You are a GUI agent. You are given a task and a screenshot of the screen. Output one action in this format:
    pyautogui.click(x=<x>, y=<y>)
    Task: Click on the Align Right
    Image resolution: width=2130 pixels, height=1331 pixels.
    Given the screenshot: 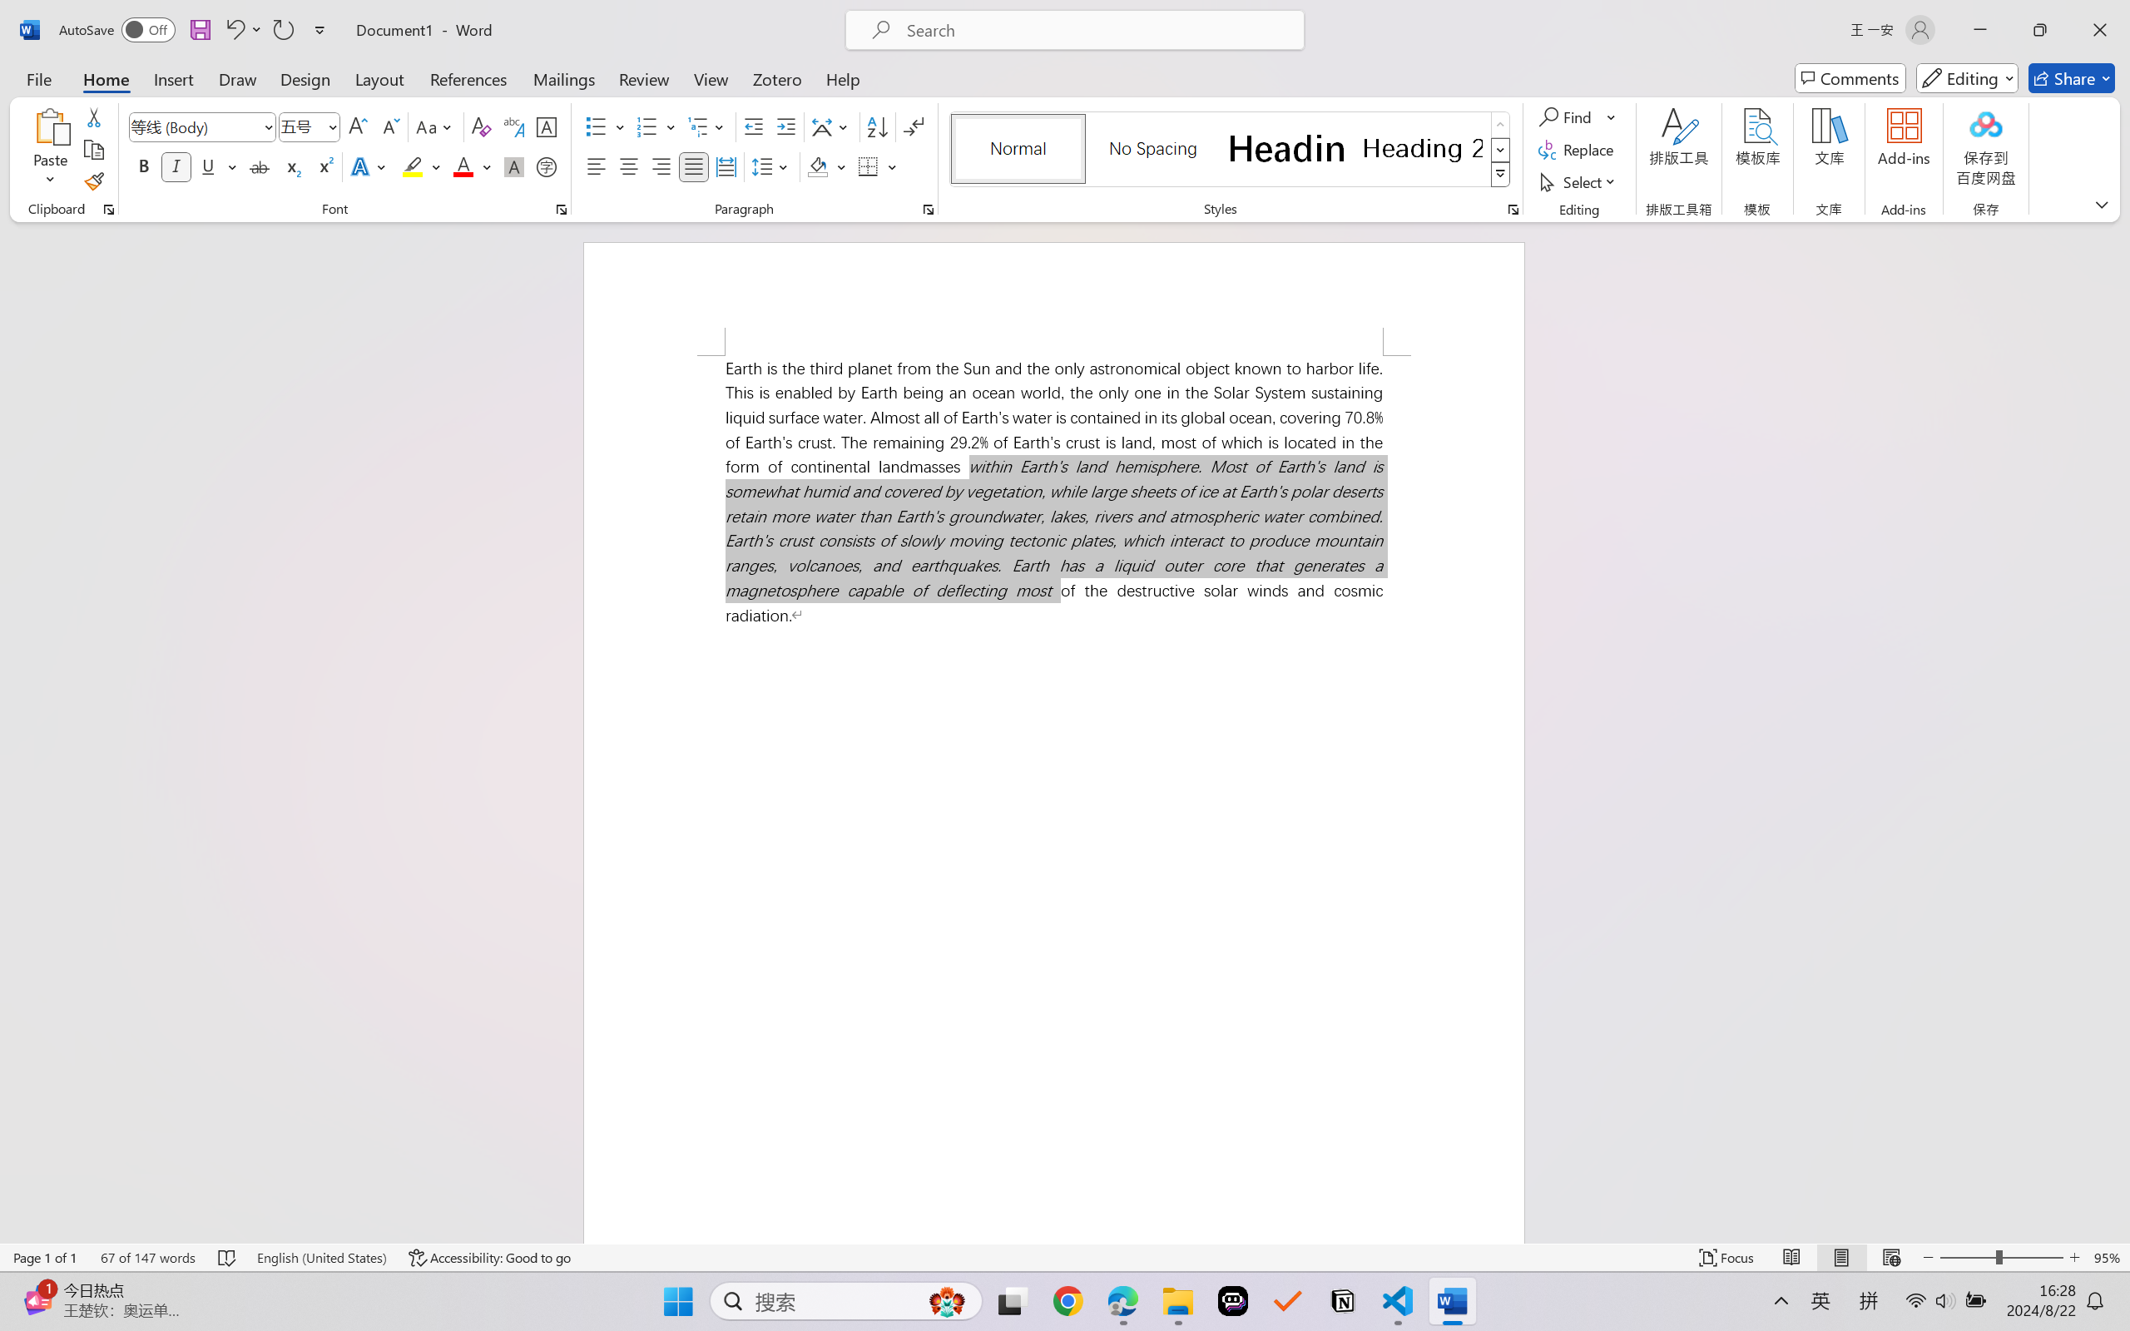 What is the action you would take?
    pyautogui.click(x=662, y=166)
    